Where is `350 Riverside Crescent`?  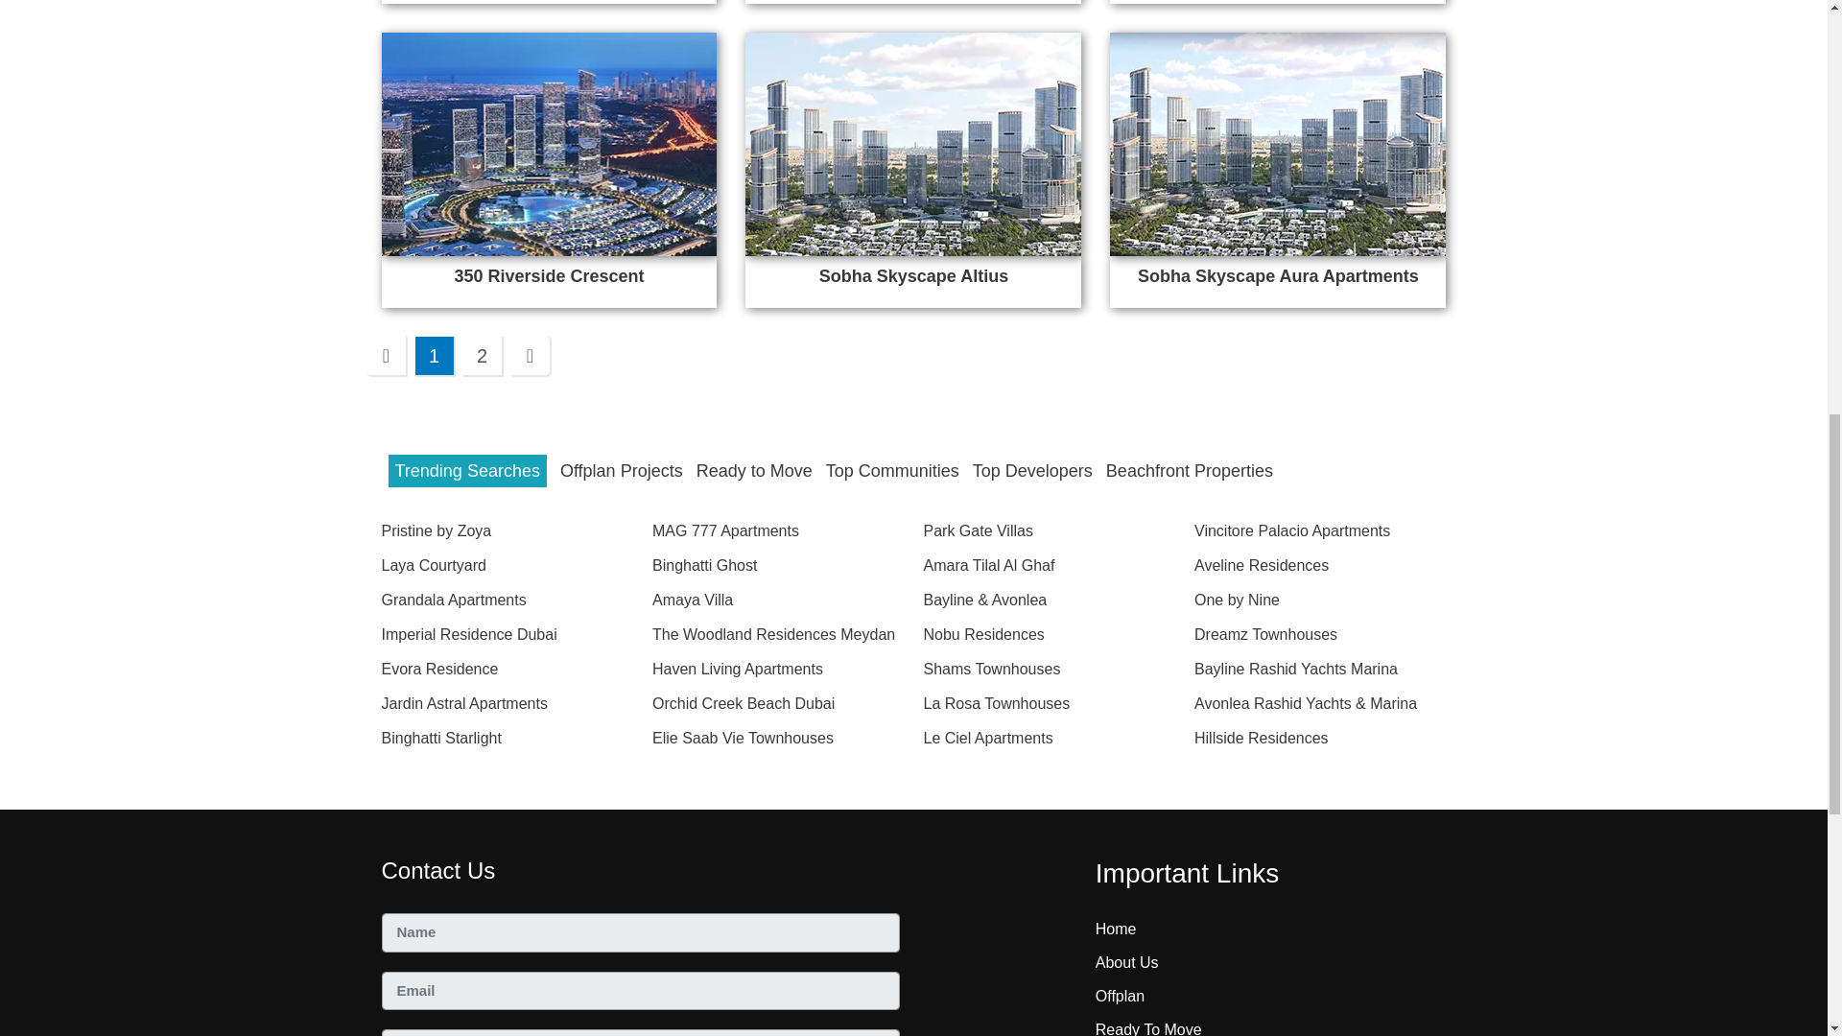
350 Riverside Crescent is located at coordinates (549, 144).